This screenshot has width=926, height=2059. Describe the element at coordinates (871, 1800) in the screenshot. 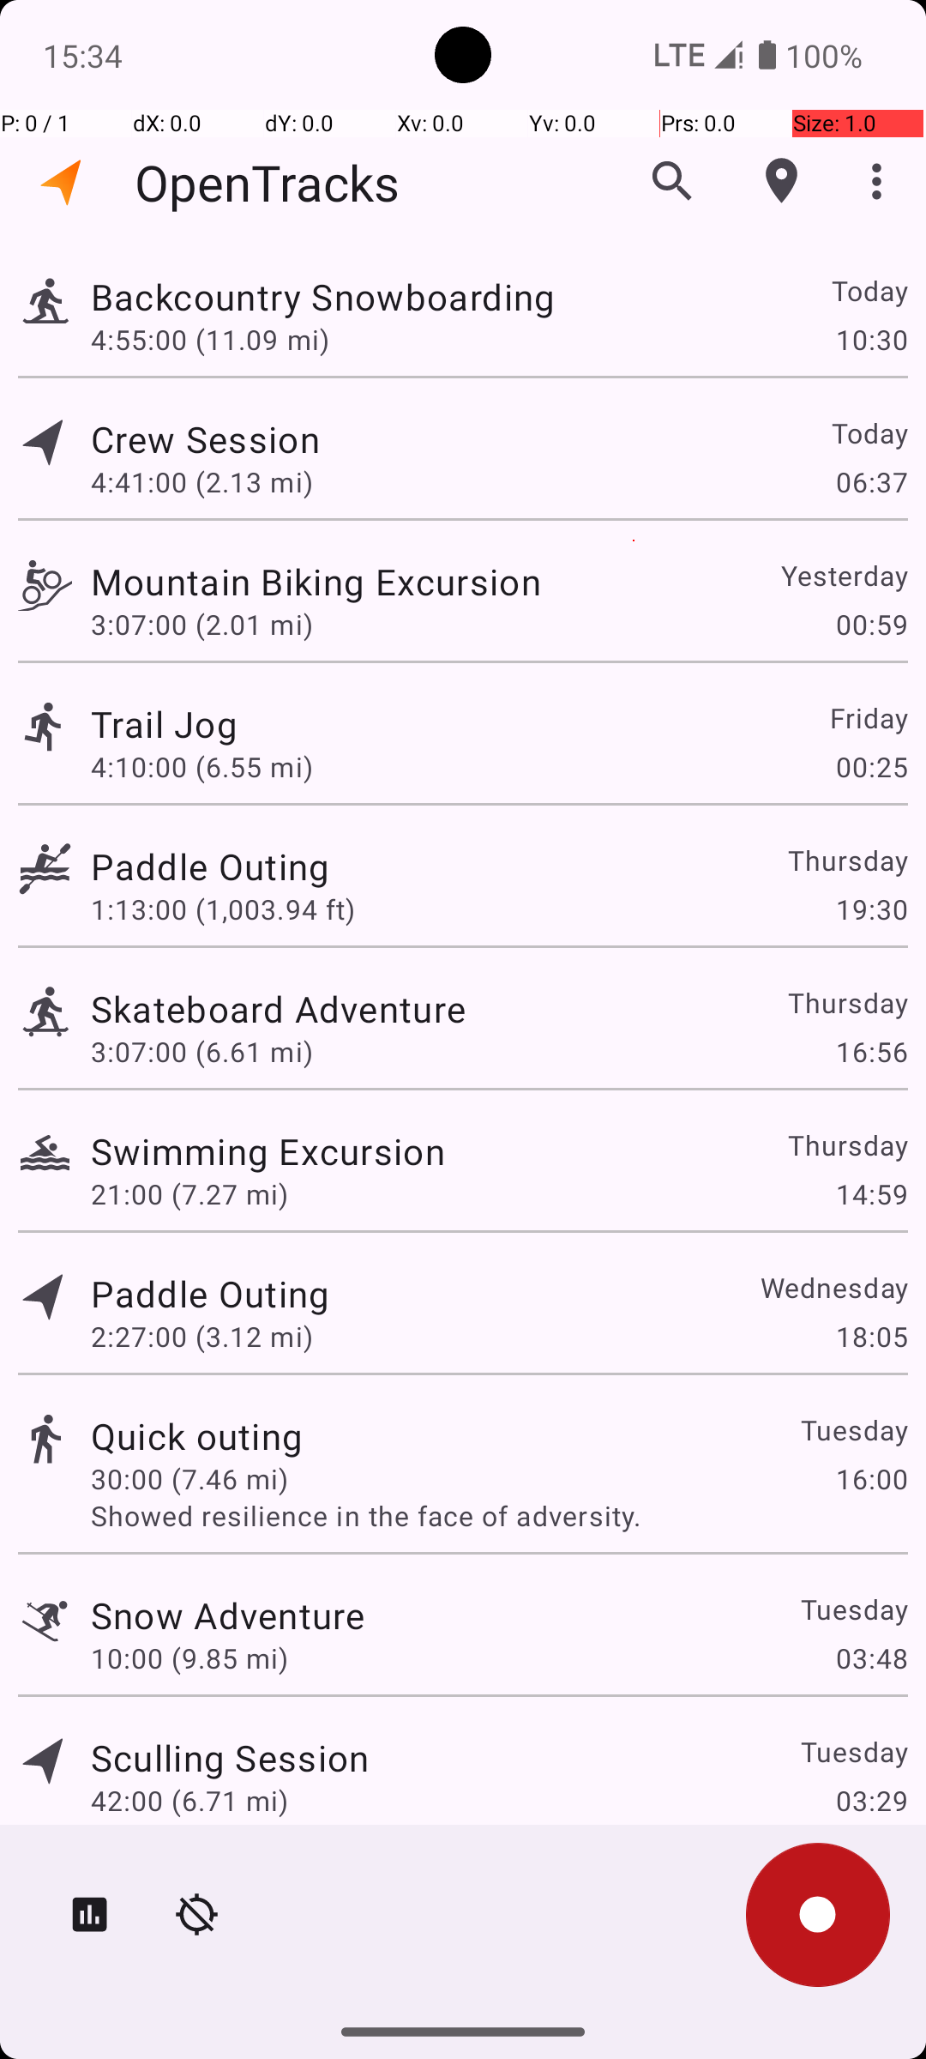

I see `03:29` at that location.